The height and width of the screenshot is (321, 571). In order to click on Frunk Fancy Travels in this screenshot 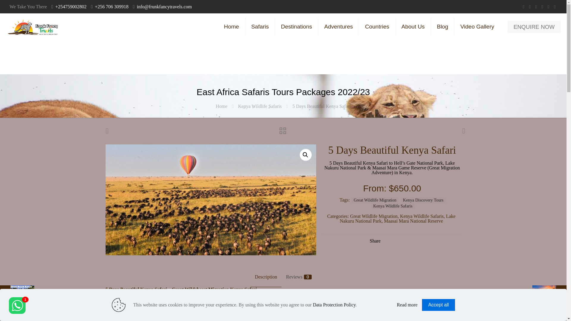, I will do `click(32, 27)`.